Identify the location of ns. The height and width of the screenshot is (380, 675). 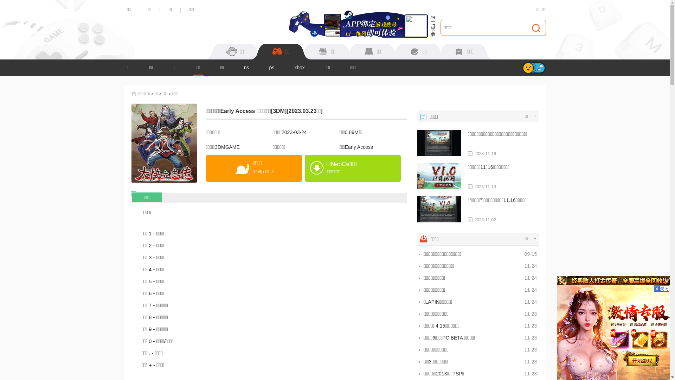
(247, 68).